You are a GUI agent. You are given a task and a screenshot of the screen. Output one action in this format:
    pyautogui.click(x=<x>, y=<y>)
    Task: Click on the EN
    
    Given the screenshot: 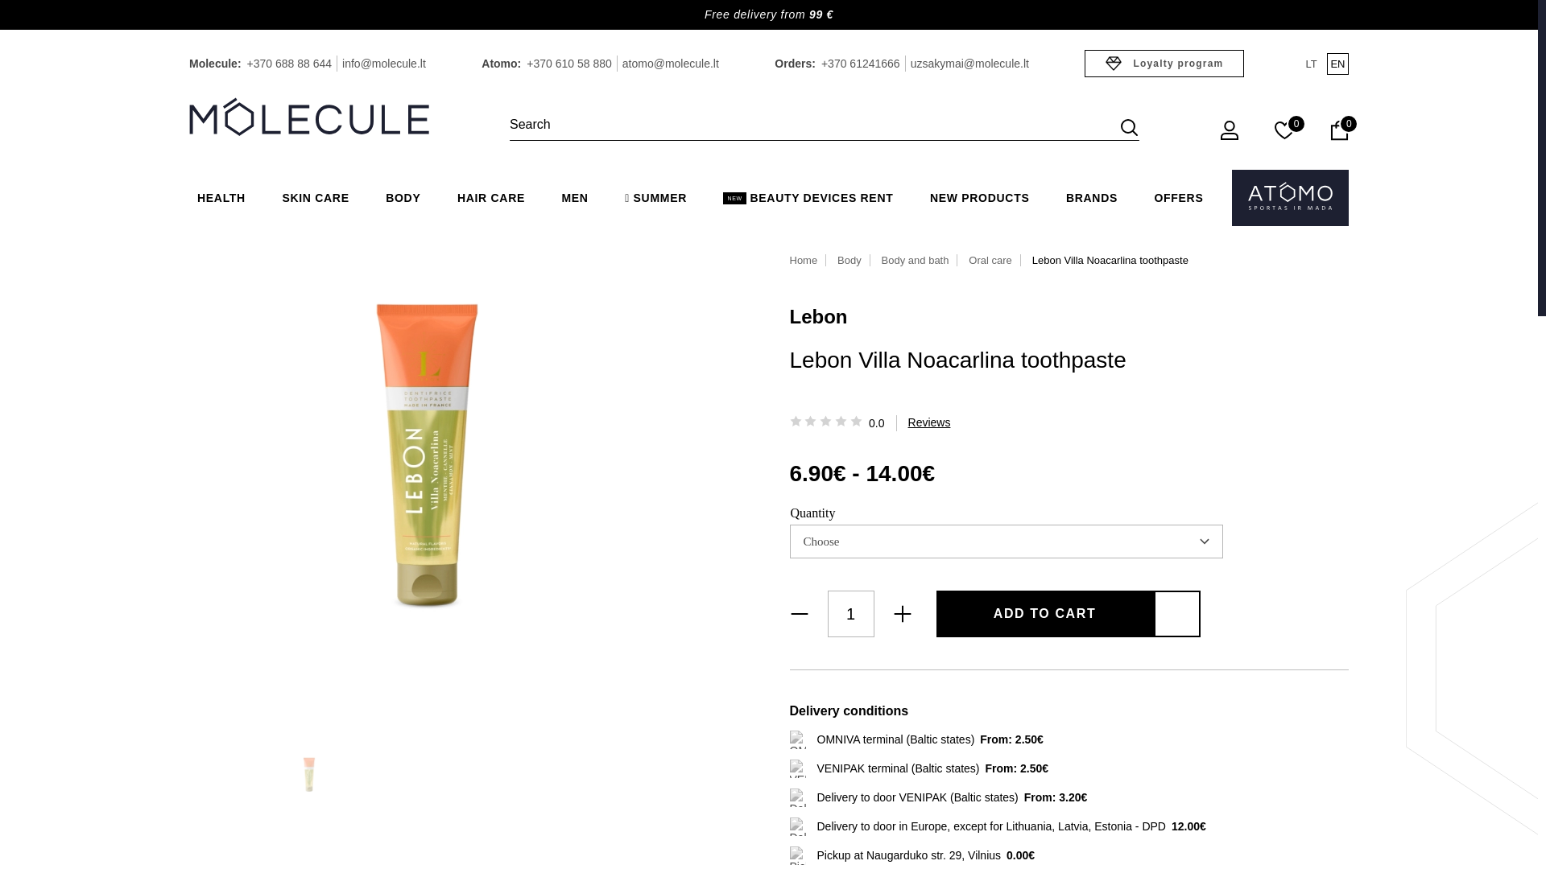 What is the action you would take?
    pyautogui.click(x=1337, y=63)
    